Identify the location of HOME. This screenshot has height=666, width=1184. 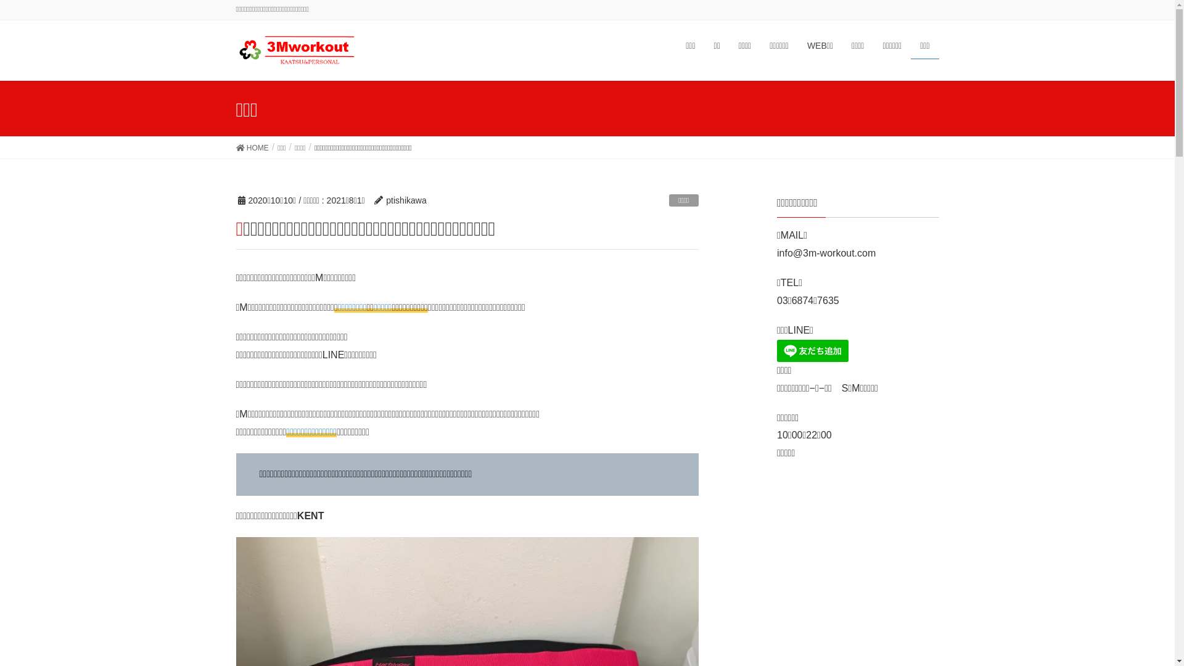
(252, 148).